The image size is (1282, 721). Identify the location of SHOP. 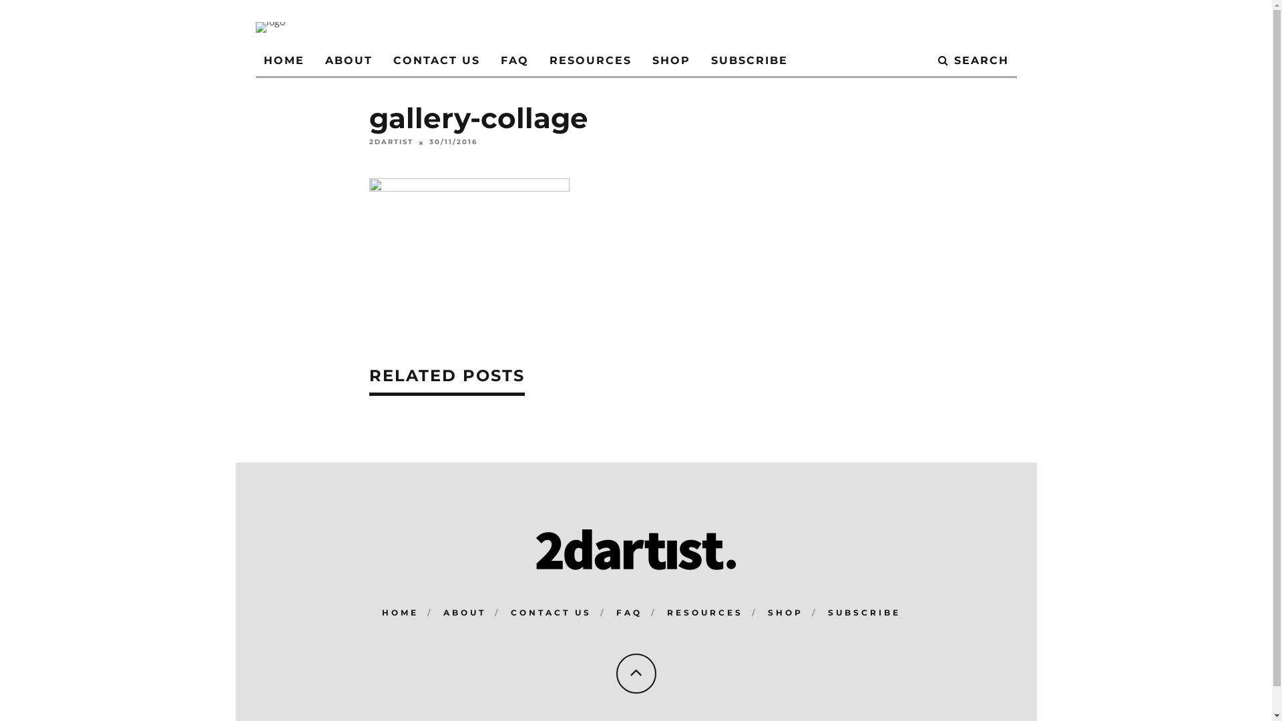
(785, 613).